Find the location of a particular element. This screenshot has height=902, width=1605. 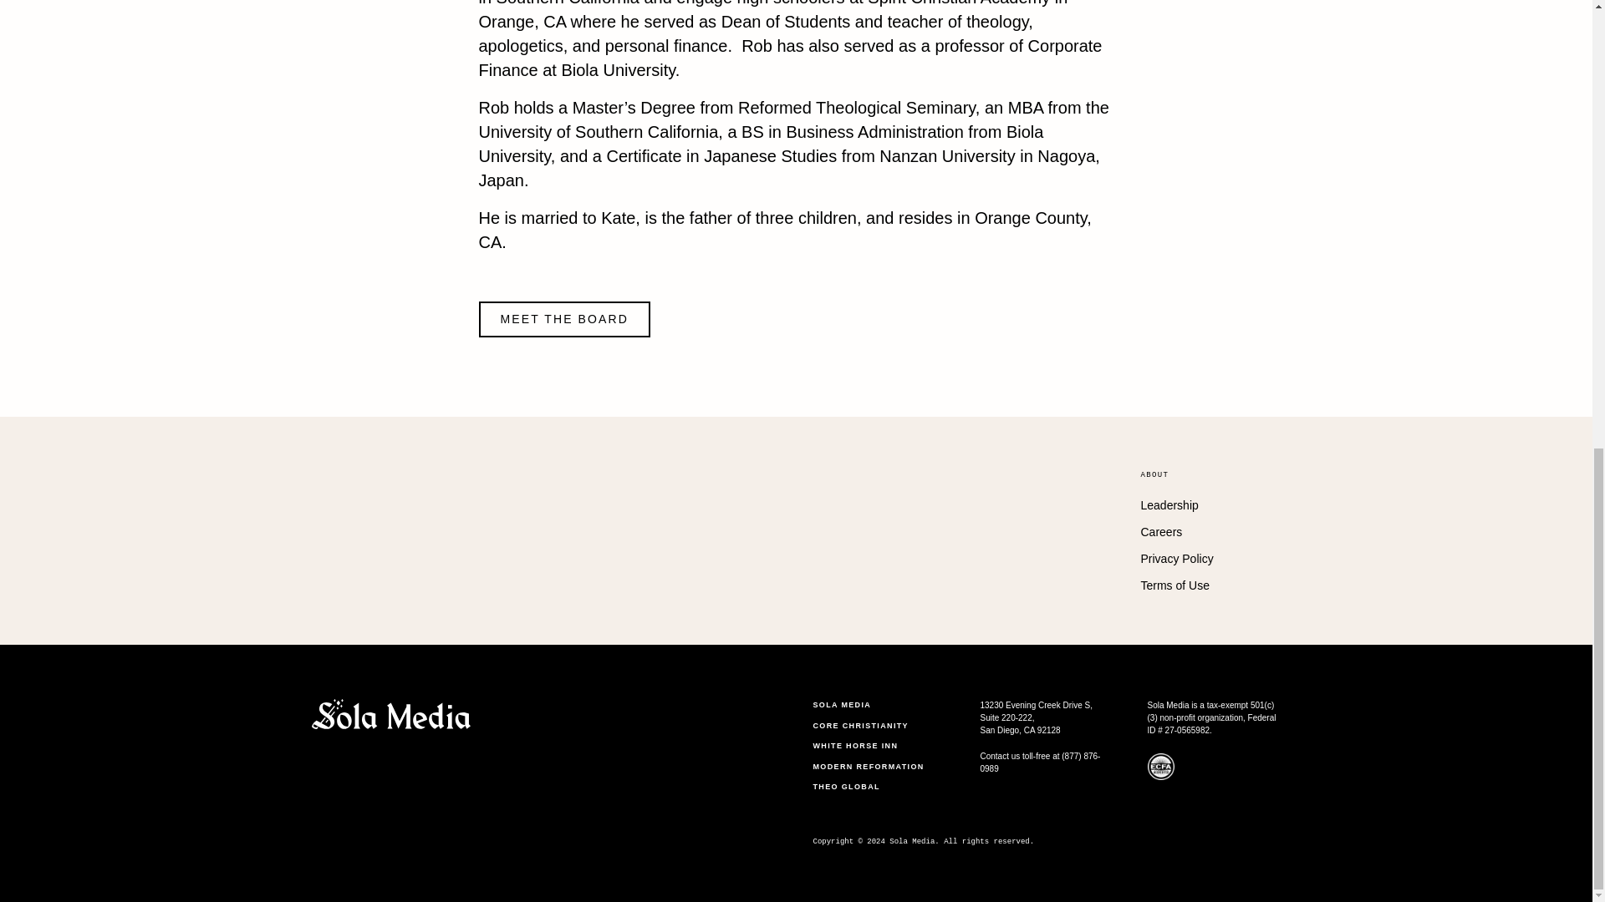

Privacy Policy is located at coordinates (1200, 559).